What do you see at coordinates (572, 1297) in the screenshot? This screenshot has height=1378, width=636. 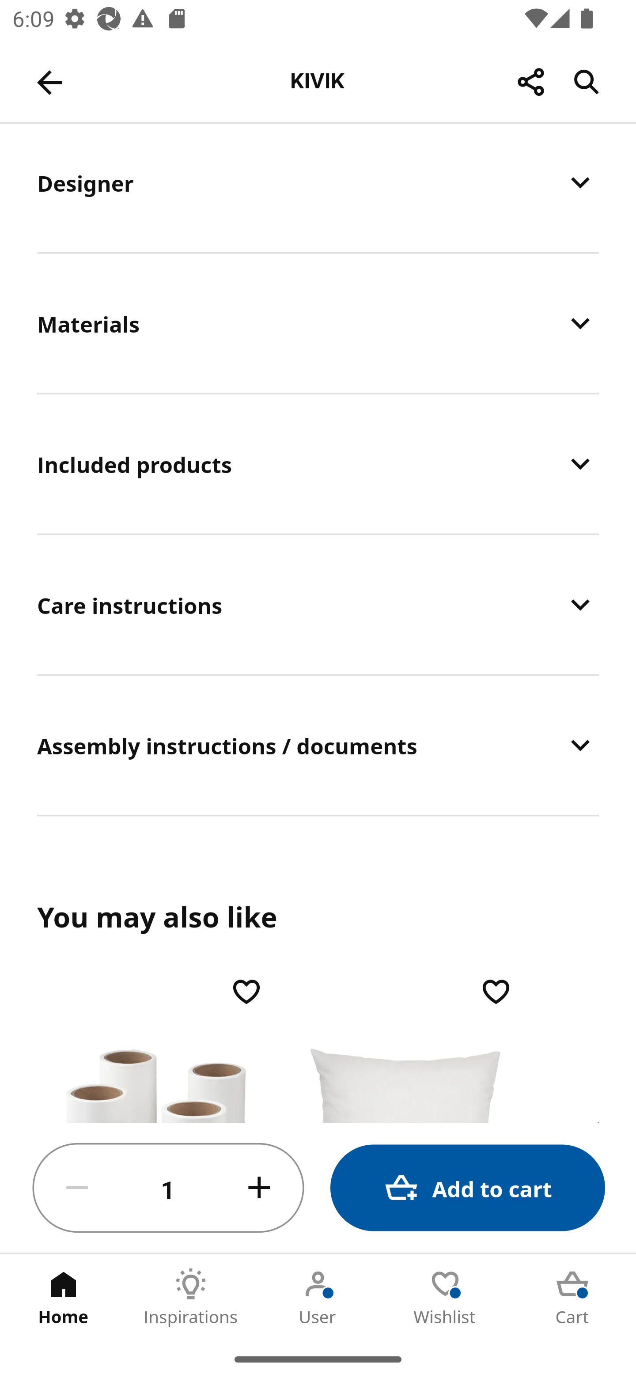 I see `Cart
Tab 5 of 5` at bounding box center [572, 1297].